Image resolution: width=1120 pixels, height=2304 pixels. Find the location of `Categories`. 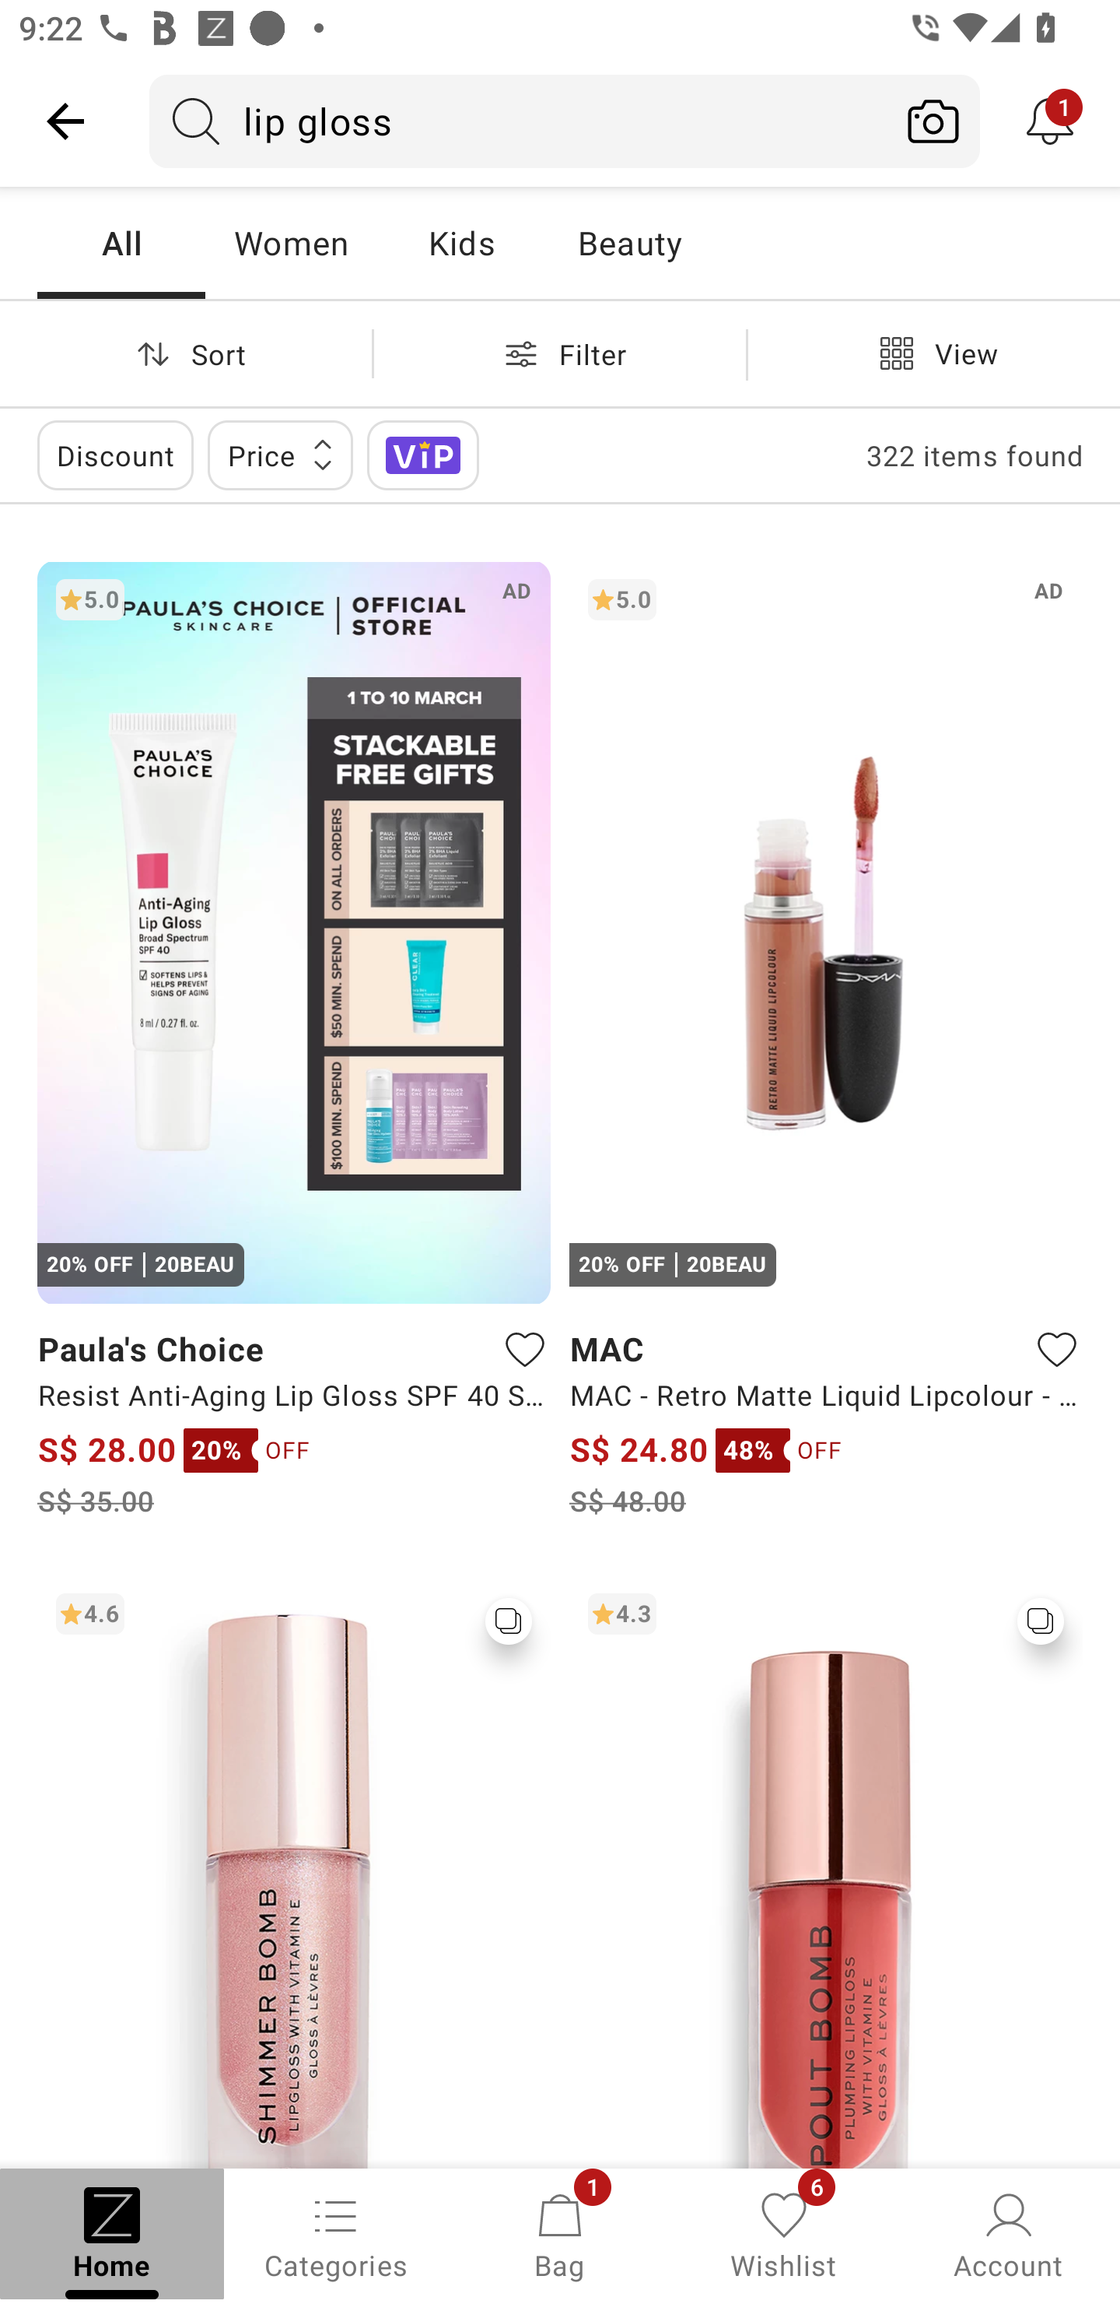

Categories is located at coordinates (336, 2234).